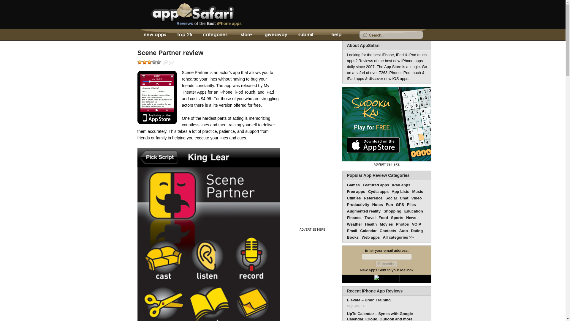 The height and width of the screenshot is (321, 570). Describe the element at coordinates (230, 25) in the screenshot. I see `Reviews of the Best iPhone apps` at that location.